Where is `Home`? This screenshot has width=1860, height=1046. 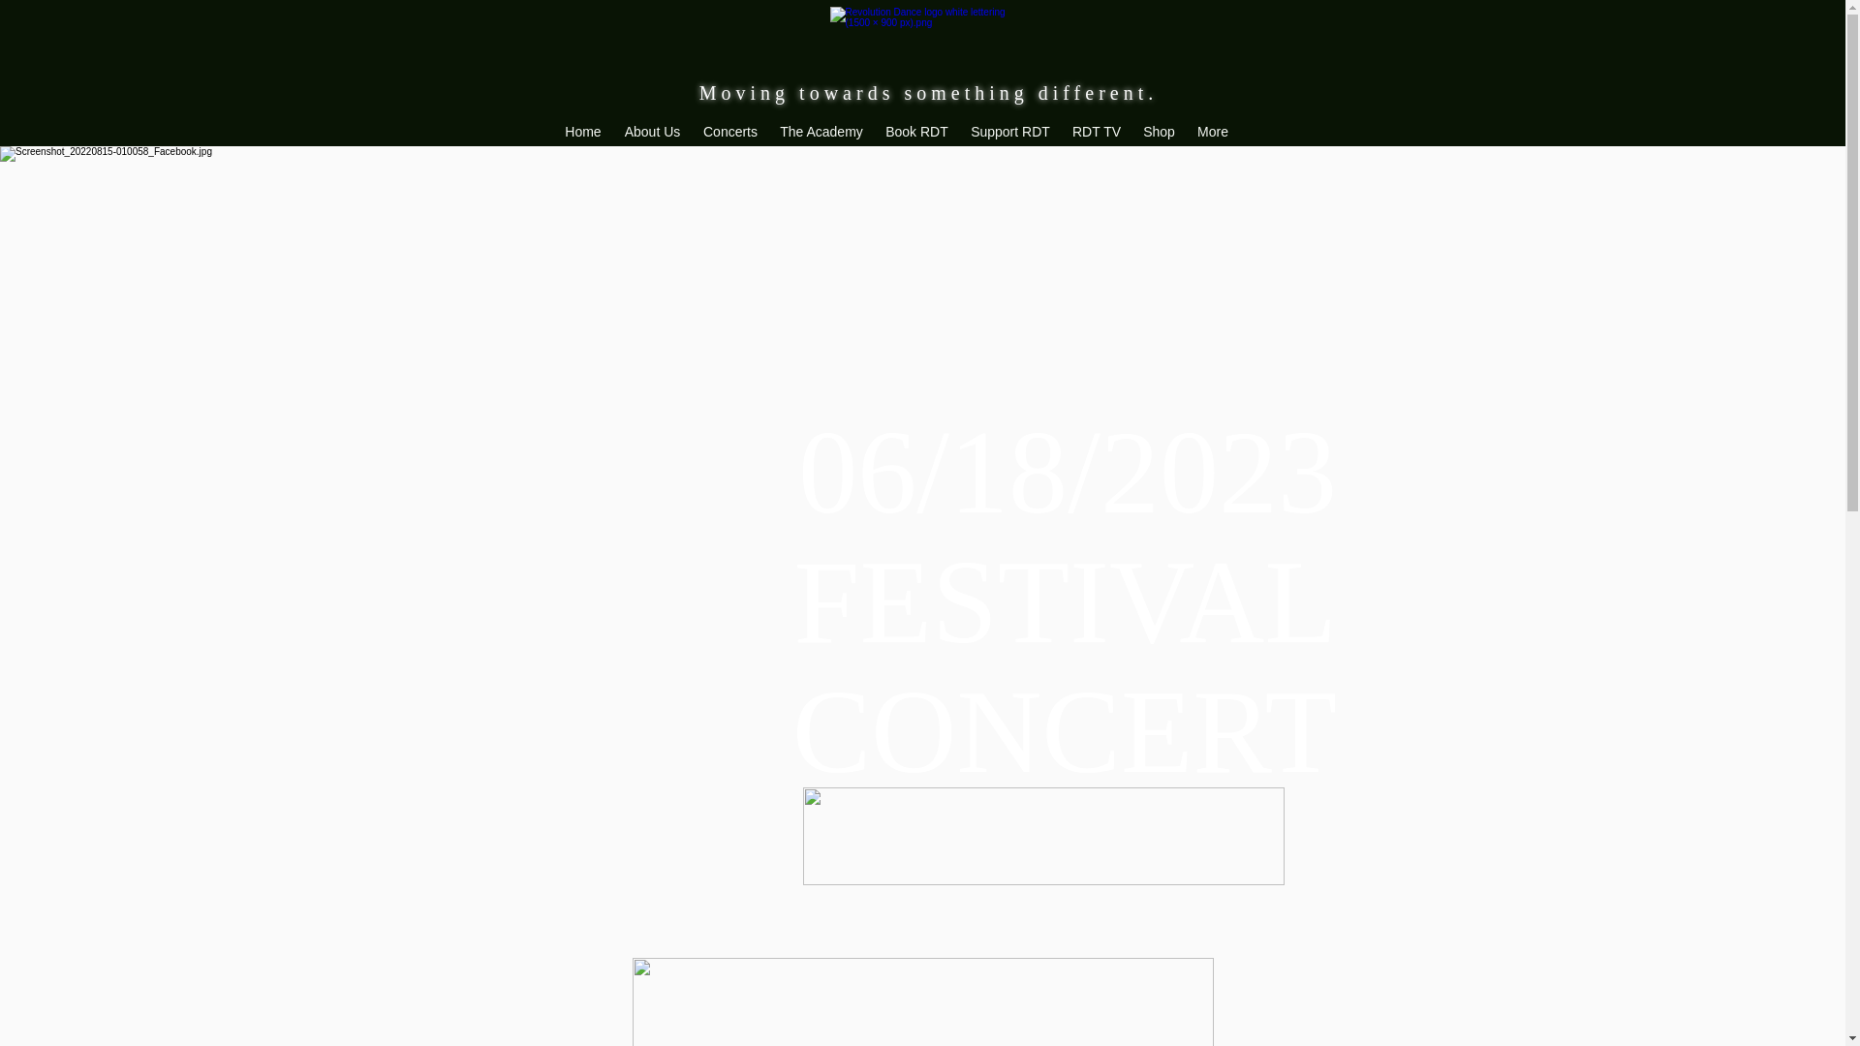
Home is located at coordinates (583, 132).